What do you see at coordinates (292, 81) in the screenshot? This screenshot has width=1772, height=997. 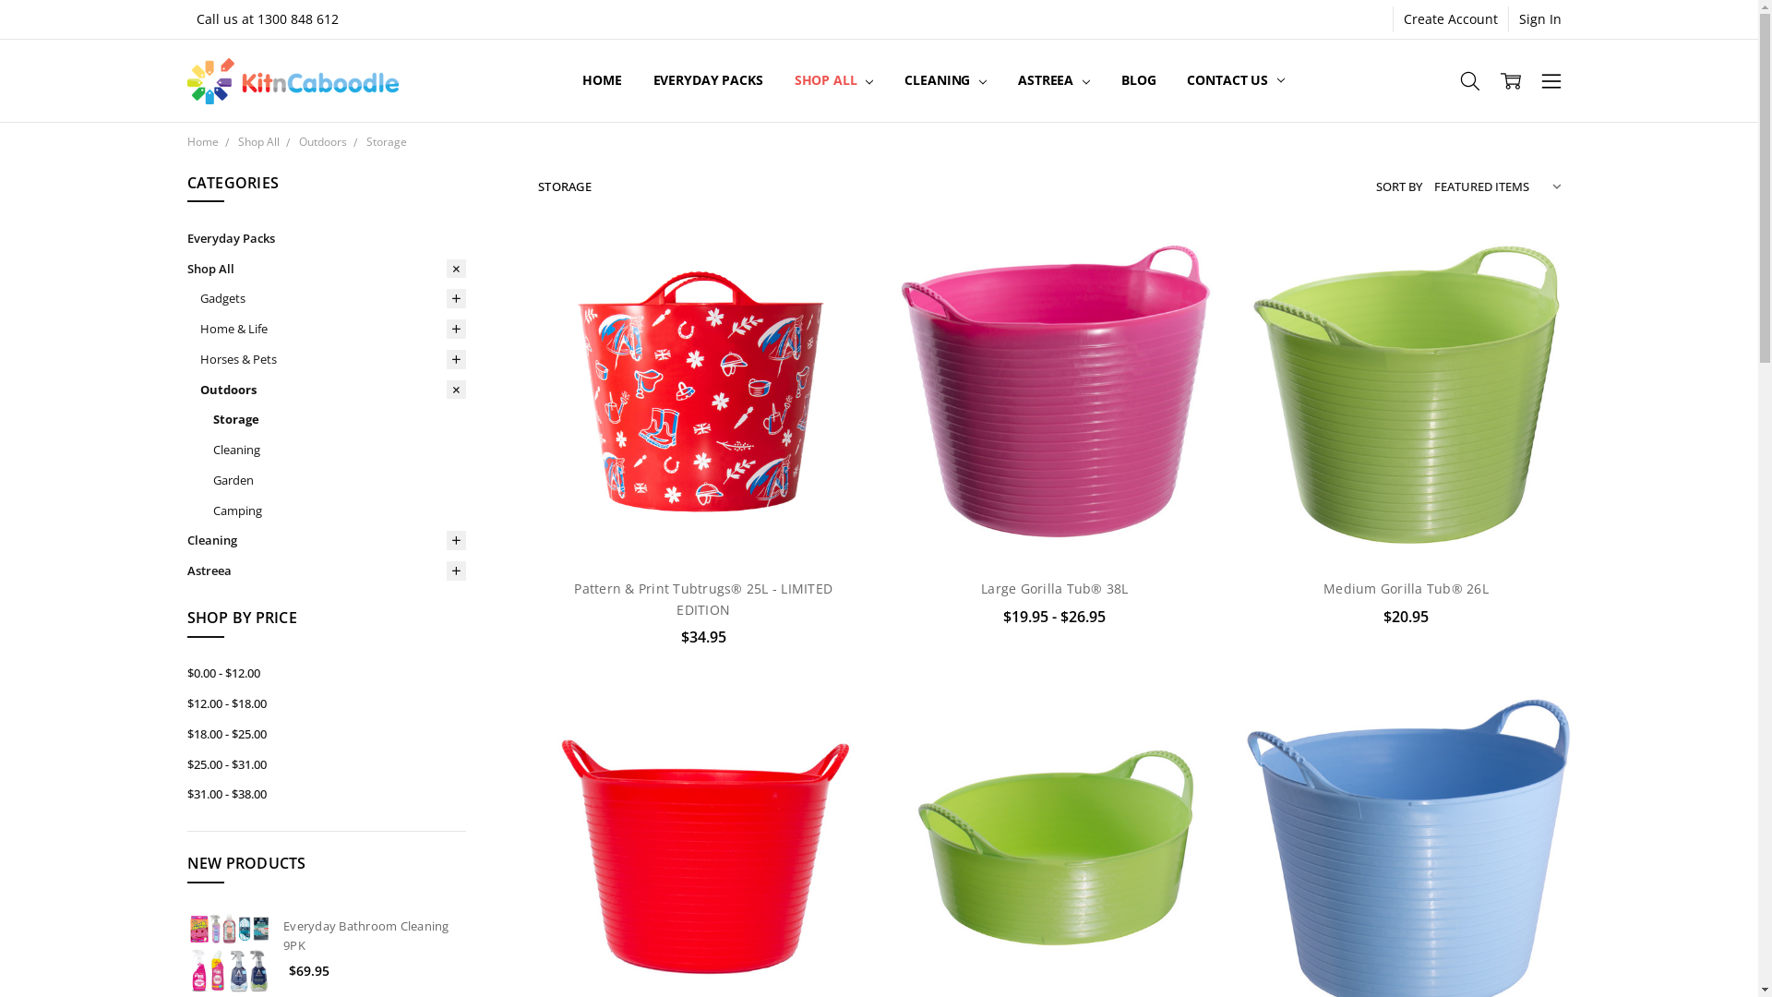 I see `KitnCaboodle` at bounding box center [292, 81].